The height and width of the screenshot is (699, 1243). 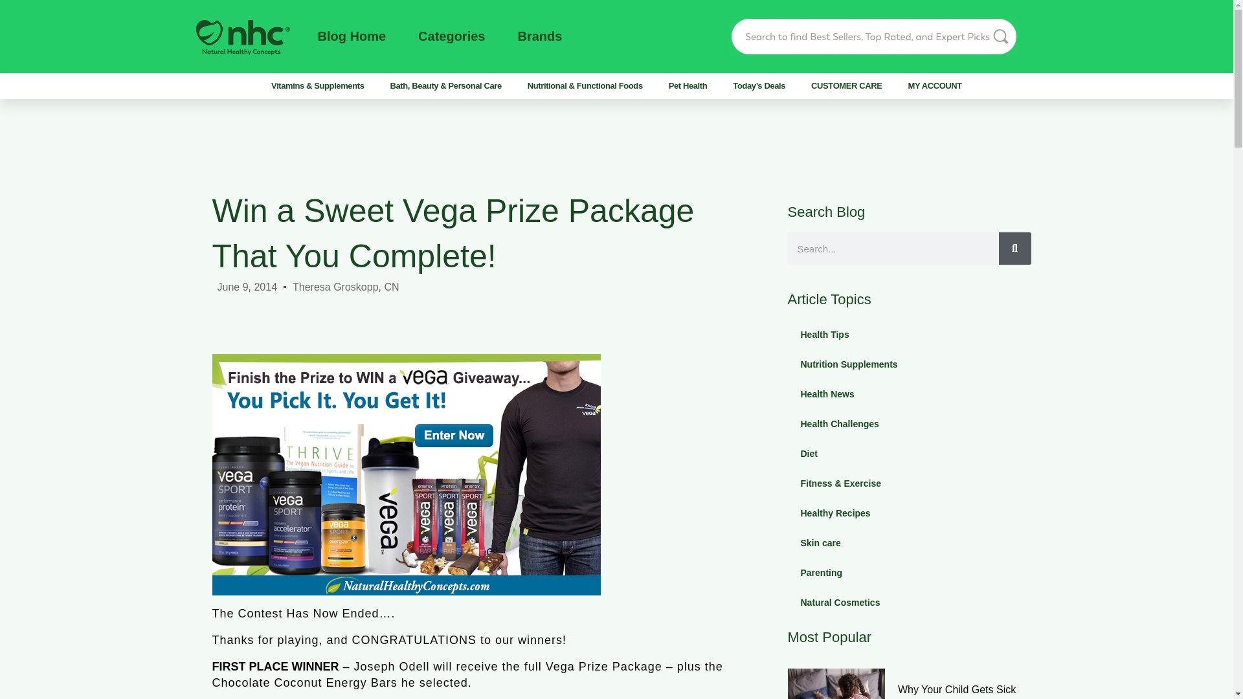 What do you see at coordinates (846, 85) in the screenshot?
I see `CUSTOMER CARE` at bounding box center [846, 85].